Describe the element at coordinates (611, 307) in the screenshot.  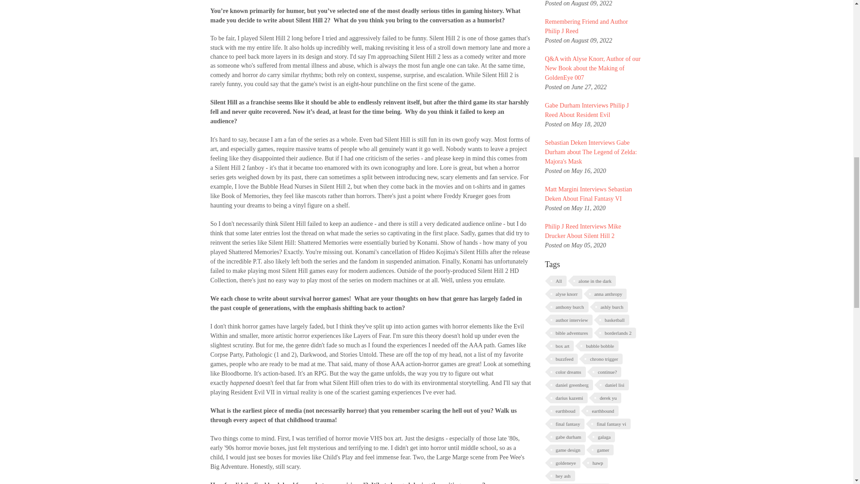
I see `Show articles tagged ashly burch` at that location.